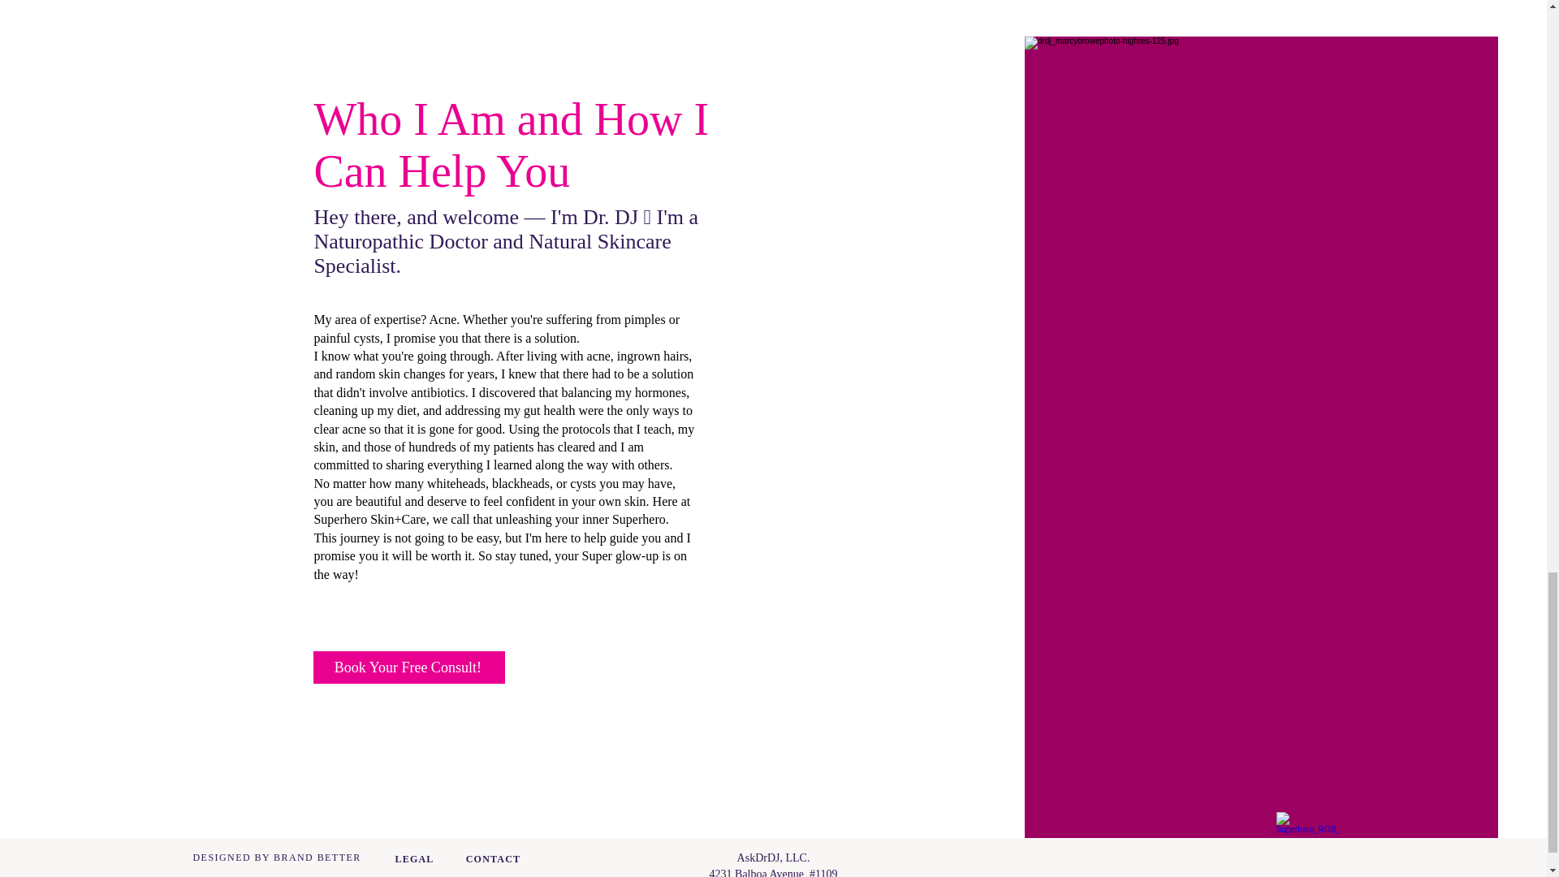 This screenshot has height=877, width=1559. I want to click on DESIGNED BY BRAND BETTER, so click(278, 857).